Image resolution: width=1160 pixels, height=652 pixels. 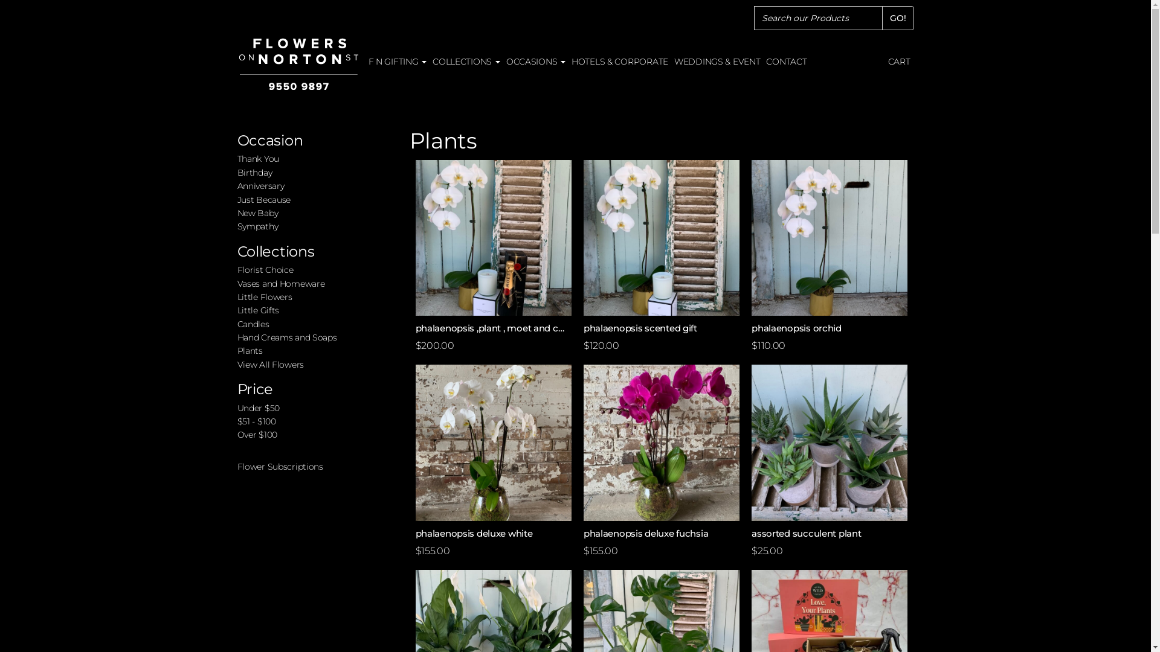 What do you see at coordinates (280, 467) in the screenshot?
I see `Flower Subscriptions` at bounding box center [280, 467].